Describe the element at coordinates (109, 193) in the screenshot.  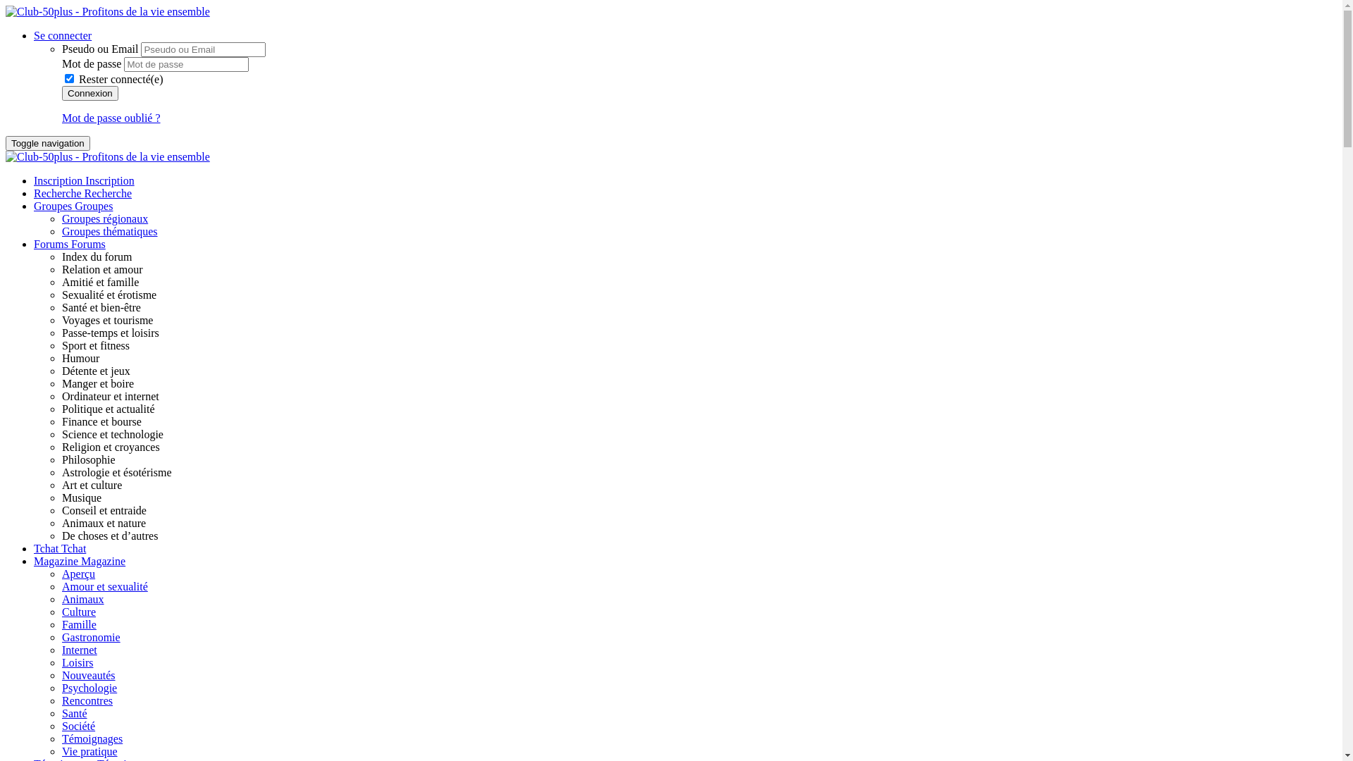
I see `Recherche` at that location.